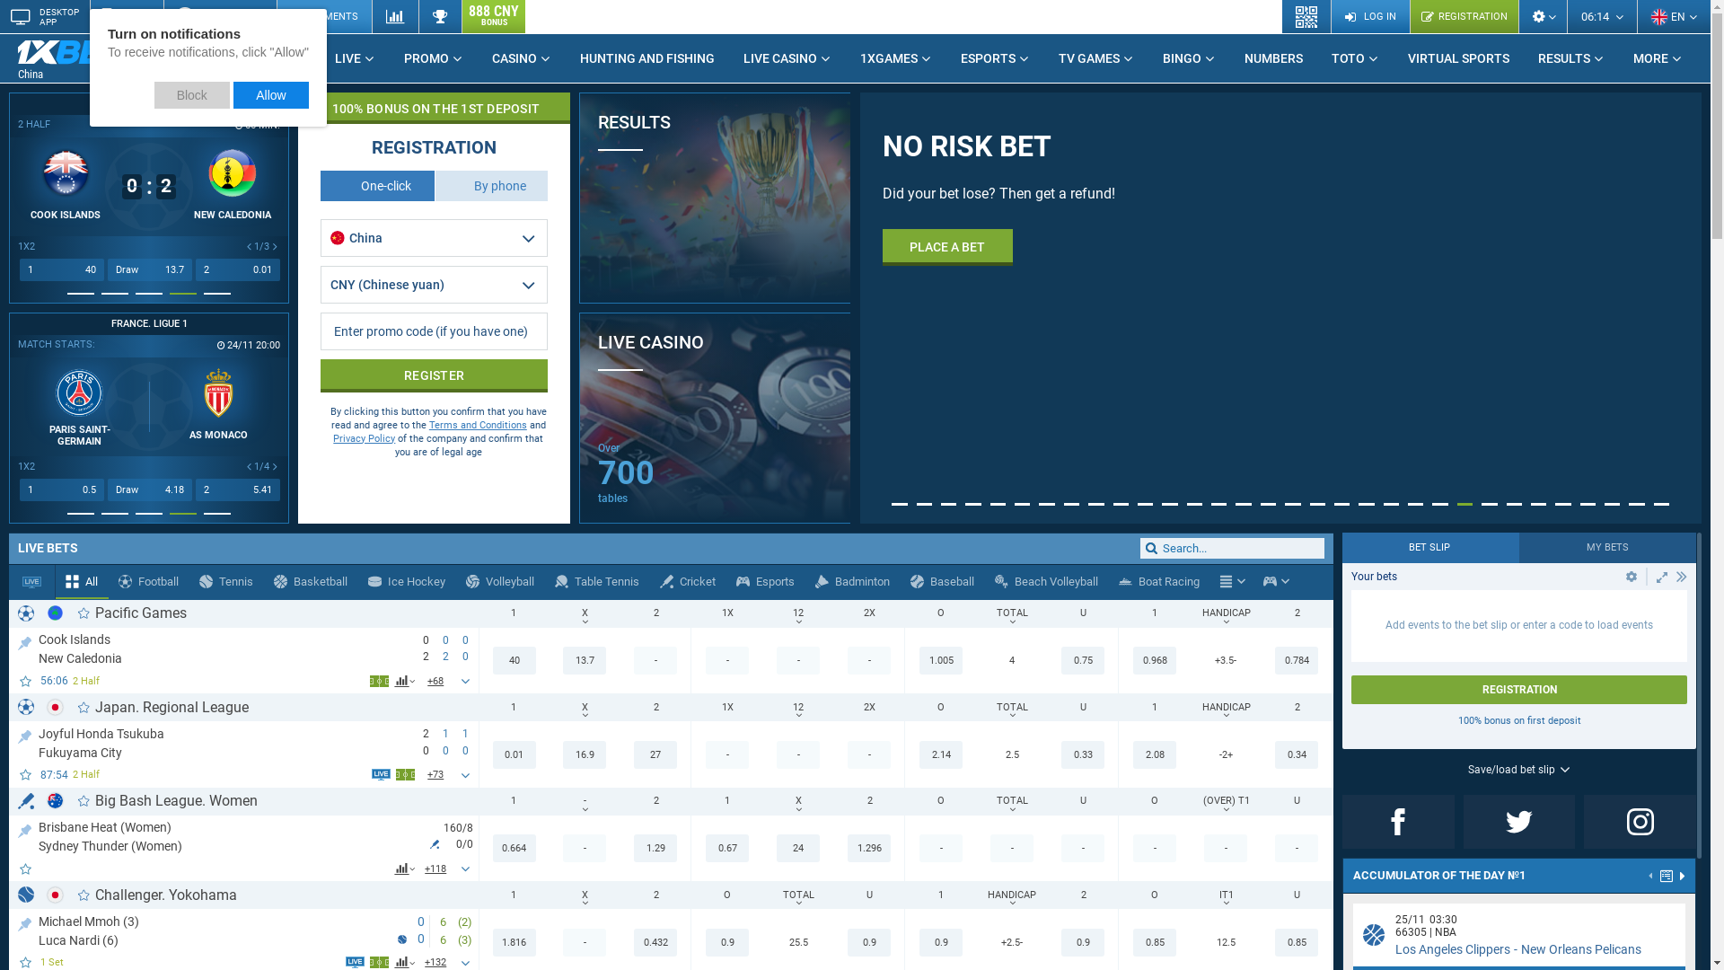 The image size is (1724, 970). Describe the element at coordinates (222, 648) in the screenshot. I see `Cook Islands
New Caledonia` at that location.